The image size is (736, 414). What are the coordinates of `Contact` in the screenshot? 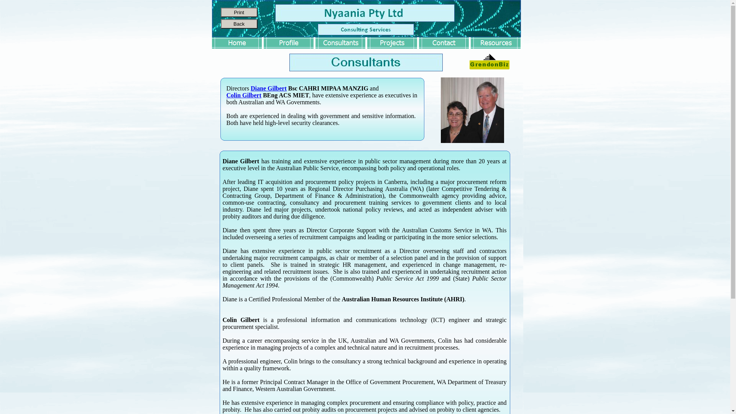 It's located at (444, 43).